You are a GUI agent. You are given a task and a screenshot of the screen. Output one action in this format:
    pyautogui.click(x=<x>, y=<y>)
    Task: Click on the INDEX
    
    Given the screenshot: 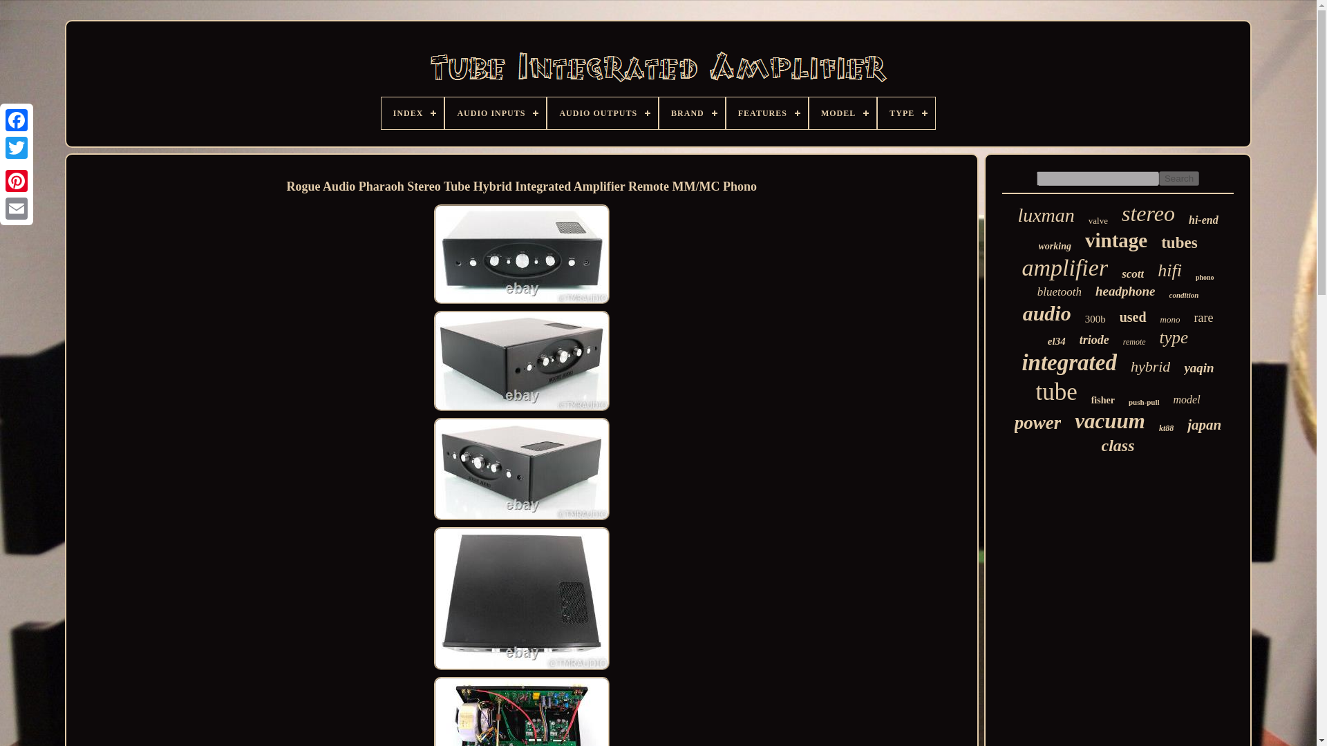 What is the action you would take?
    pyautogui.click(x=413, y=113)
    